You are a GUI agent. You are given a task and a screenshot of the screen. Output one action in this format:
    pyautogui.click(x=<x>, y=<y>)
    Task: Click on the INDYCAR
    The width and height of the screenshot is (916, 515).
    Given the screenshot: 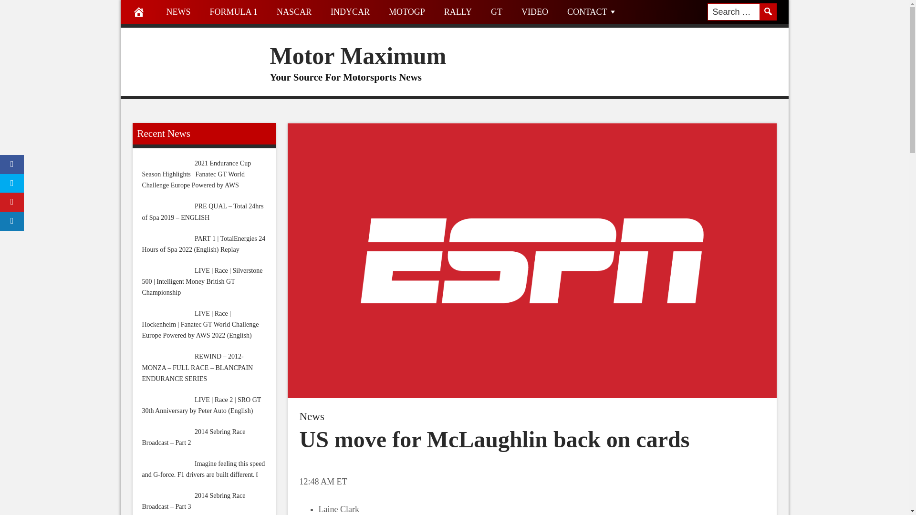 What is the action you would take?
    pyautogui.click(x=350, y=11)
    